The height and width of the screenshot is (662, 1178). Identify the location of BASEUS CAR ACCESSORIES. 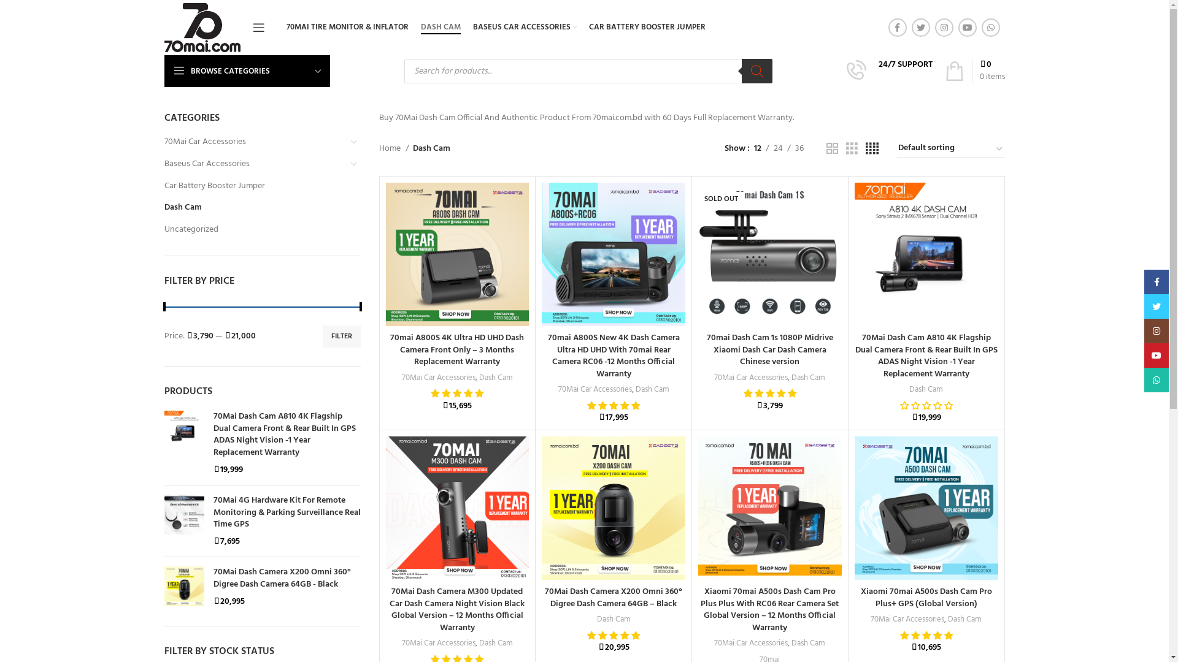
(525, 28).